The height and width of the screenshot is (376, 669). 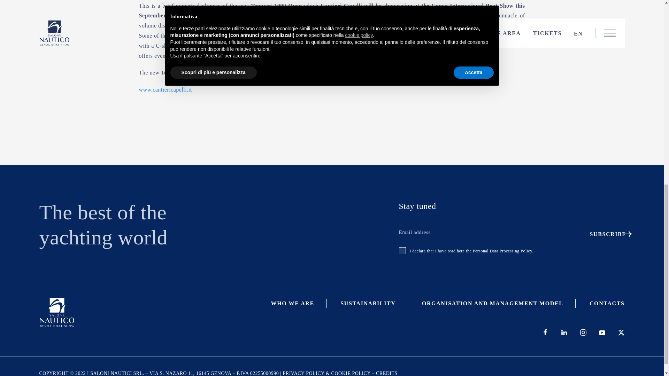 What do you see at coordinates (605, 234) in the screenshot?
I see `Subscribe` at bounding box center [605, 234].